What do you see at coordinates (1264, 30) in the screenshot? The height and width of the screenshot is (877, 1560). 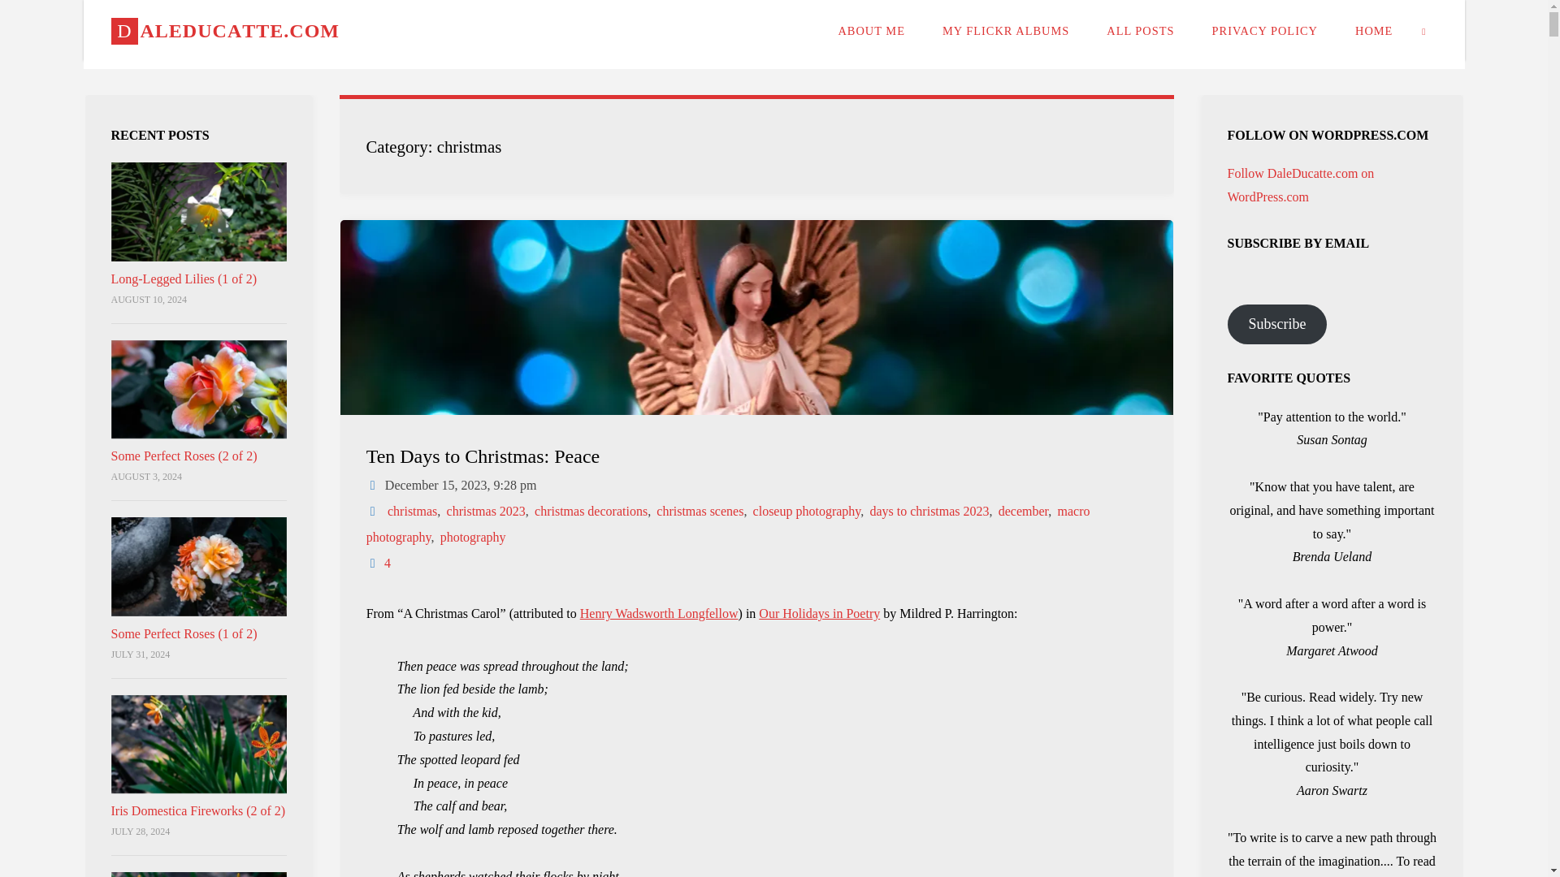 I see `PRIVACY POLICY` at bounding box center [1264, 30].